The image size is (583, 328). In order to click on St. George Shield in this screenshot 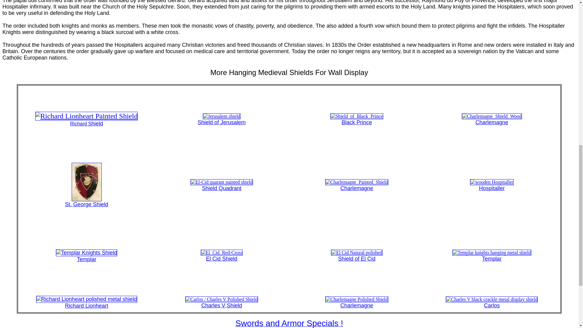, I will do `click(86, 202)`.